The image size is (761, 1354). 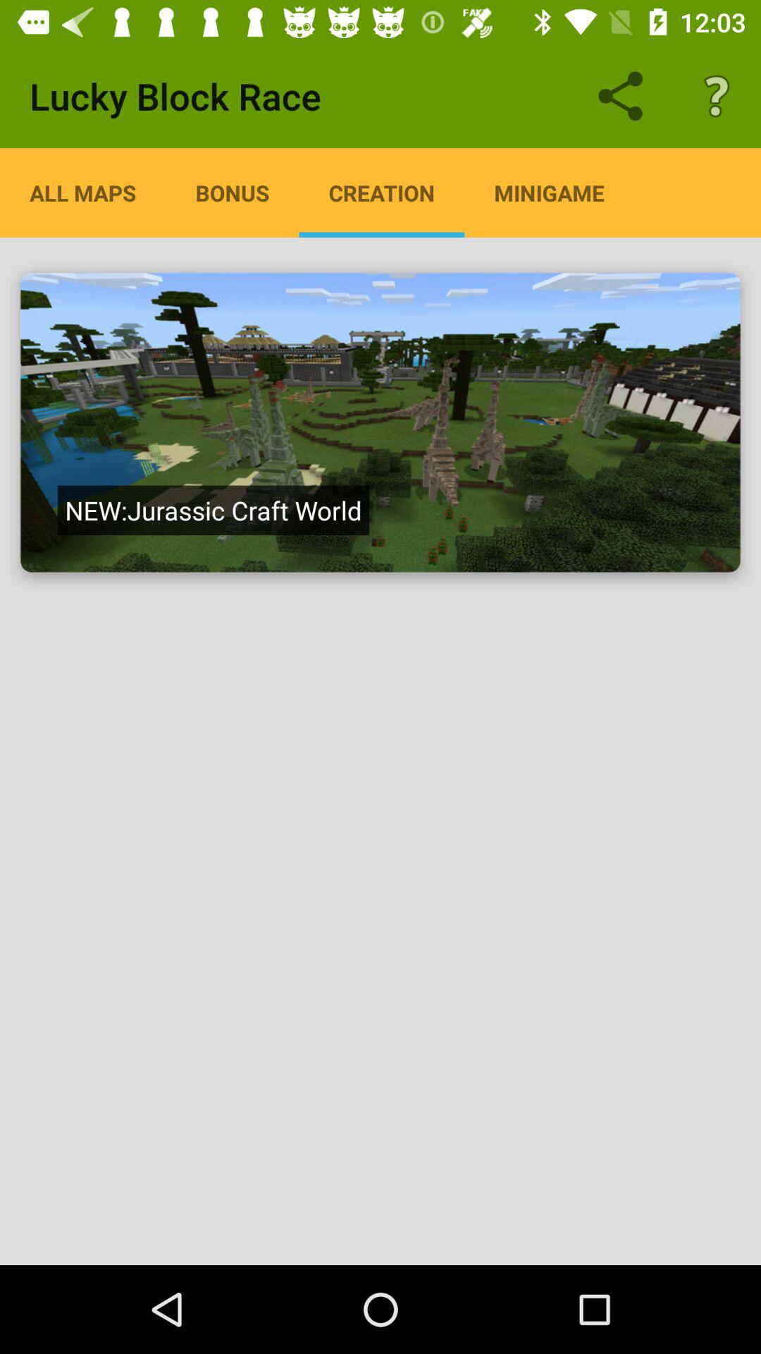 What do you see at coordinates (380, 422) in the screenshot?
I see `go to a creation map on minecraft` at bounding box center [380, 422].